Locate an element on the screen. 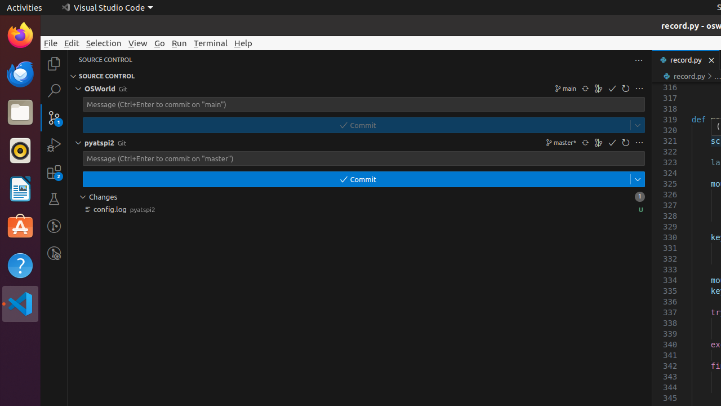  Show Commit Graph is located at coordinates (599, 143).